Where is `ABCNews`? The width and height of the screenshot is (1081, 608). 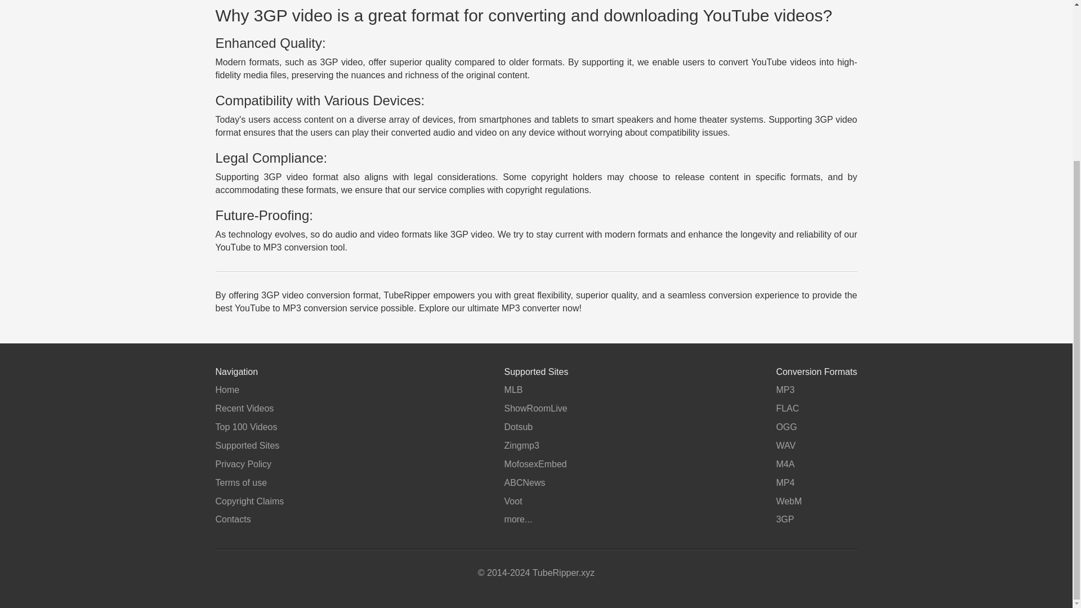 ABCNews is located at coordinates (525, 482).